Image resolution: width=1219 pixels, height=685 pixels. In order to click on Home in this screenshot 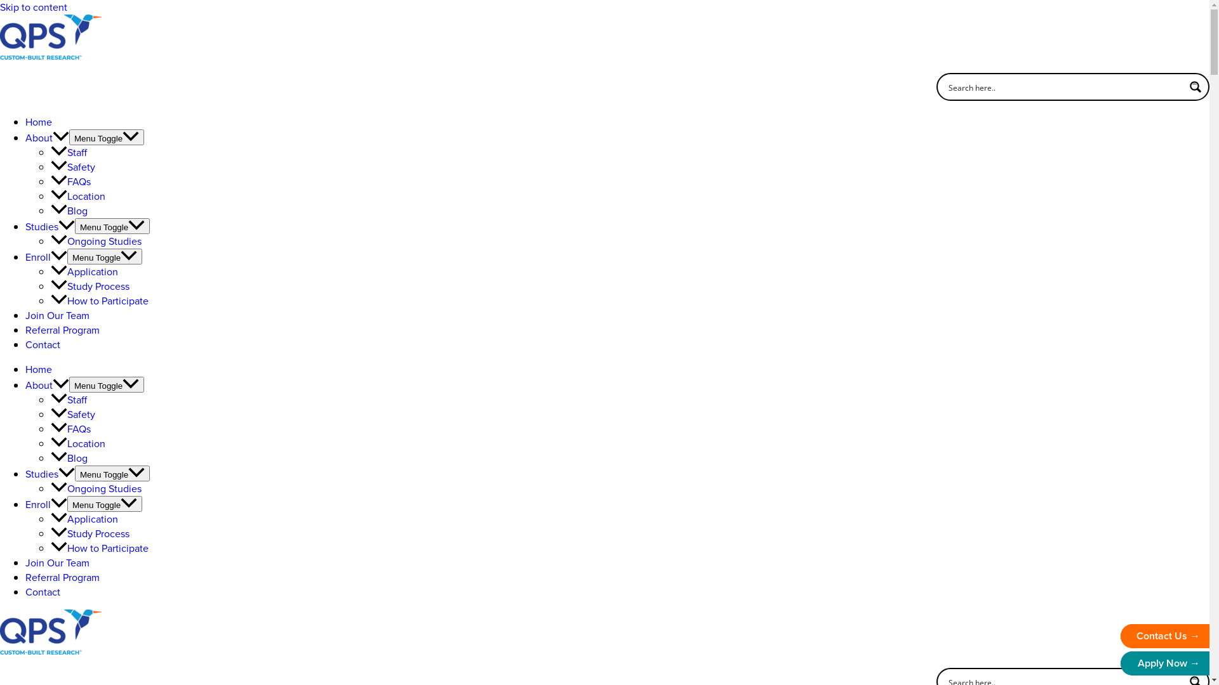, I will do `click(39, 122)`.